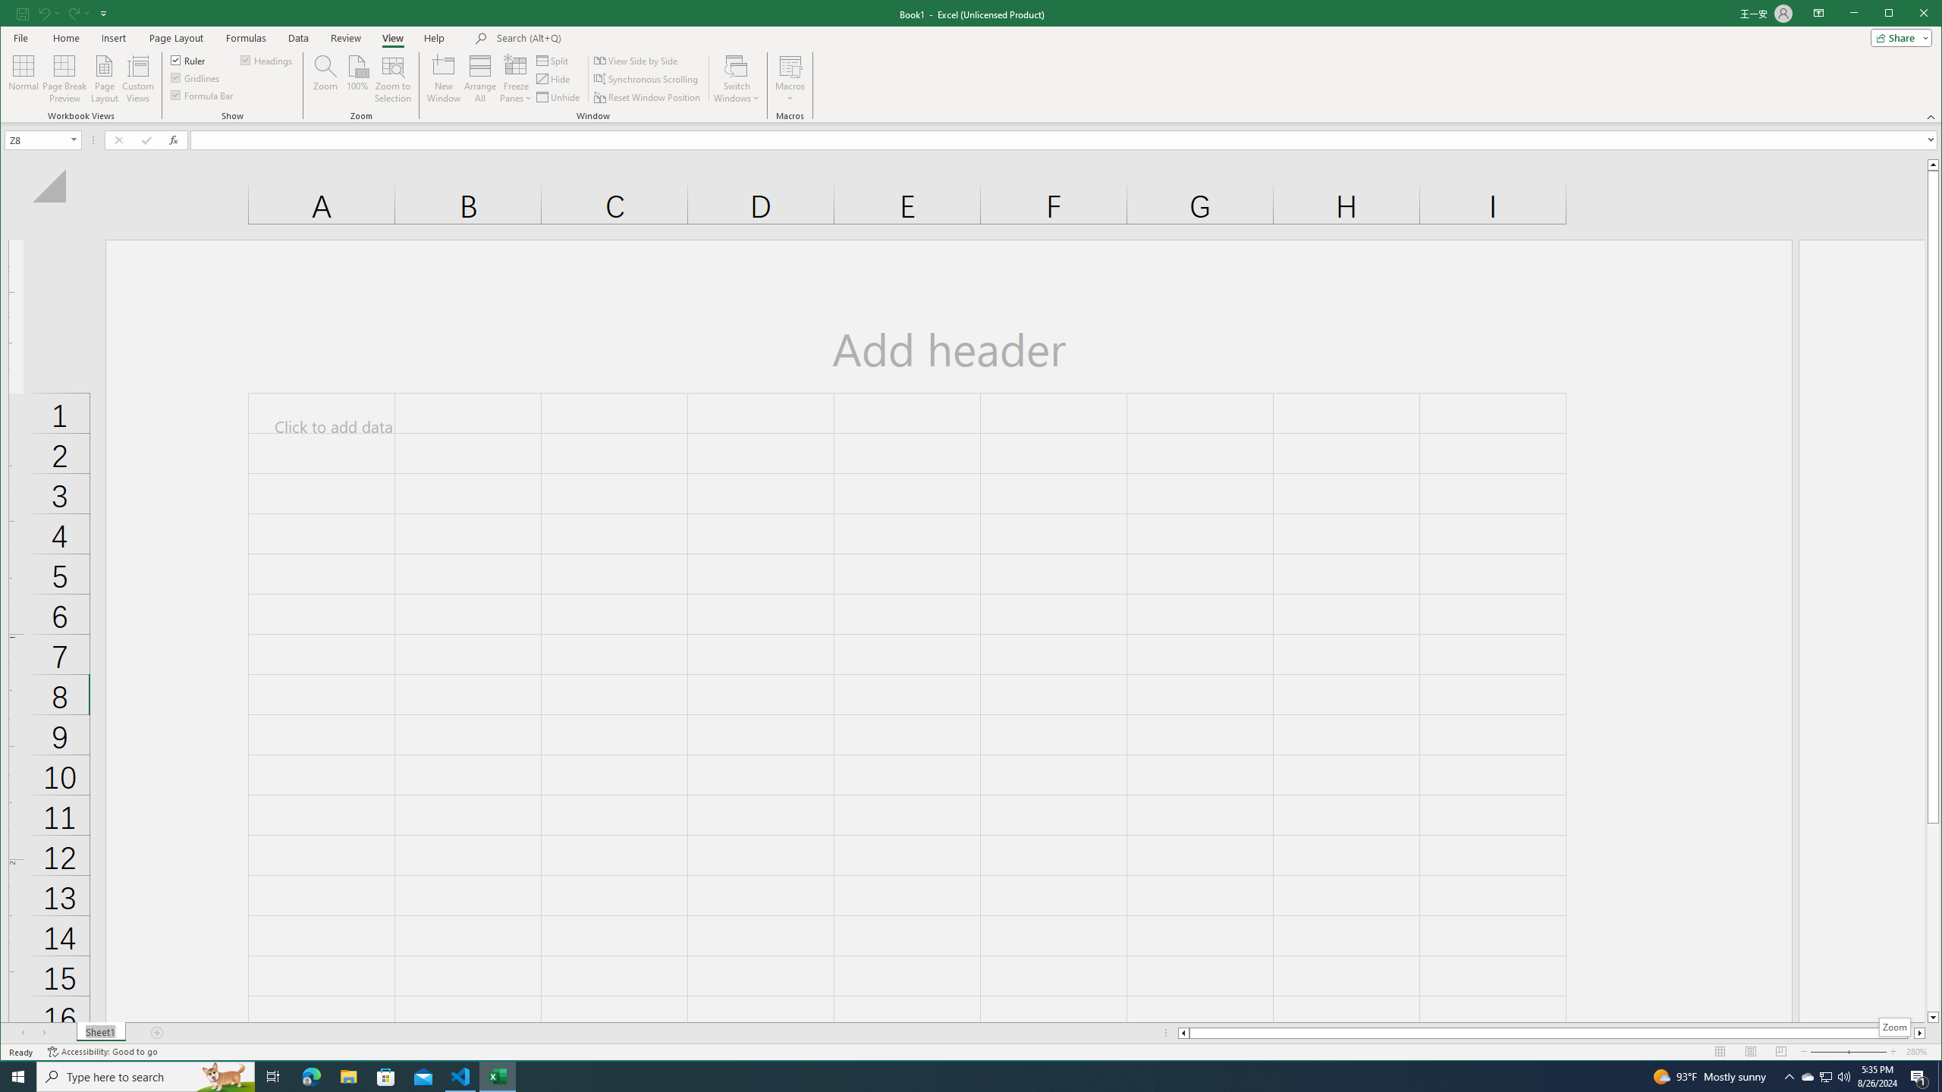 Image resolution: width=1942 pixels, height=1092 pixels. Describe the element at coordinates (637, 61) in the screenshot. I see `Freeze Panes` at that location.